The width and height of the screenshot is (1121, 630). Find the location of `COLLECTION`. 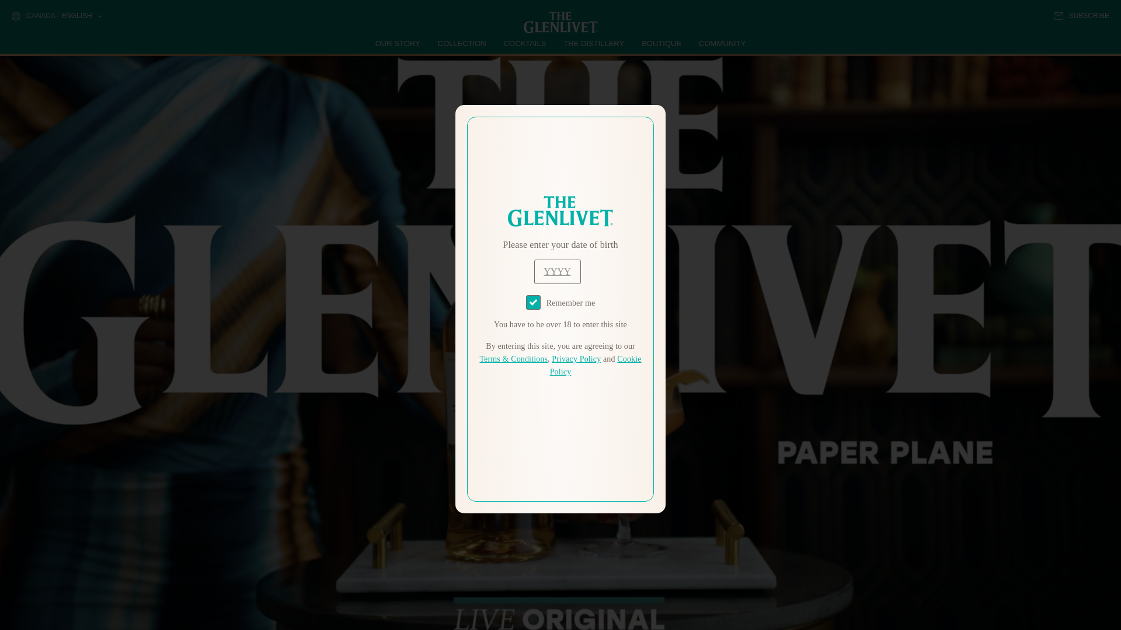

COLLECTION is located at coordinates (462, 43).